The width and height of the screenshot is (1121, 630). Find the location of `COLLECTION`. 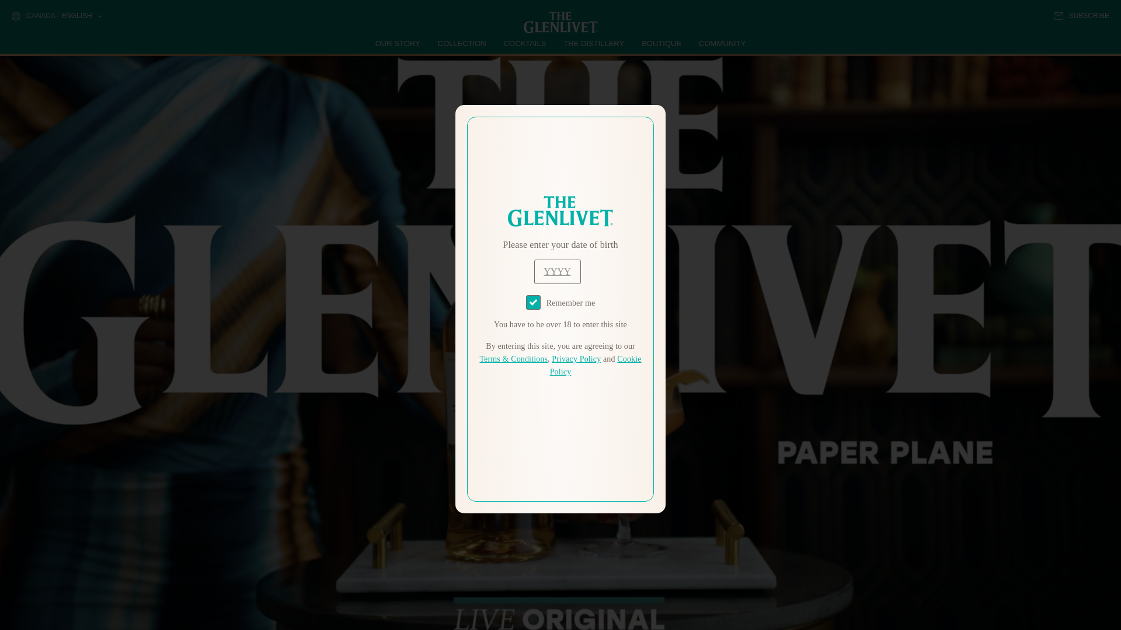

COLLECTION is located at coordinates (462, 43).